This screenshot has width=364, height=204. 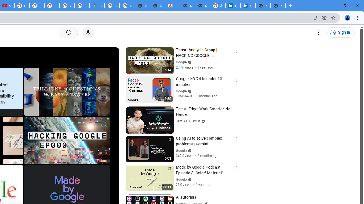 I want to click on Explore new street-level details - Google Maps Help, so click(x=82, y=6).